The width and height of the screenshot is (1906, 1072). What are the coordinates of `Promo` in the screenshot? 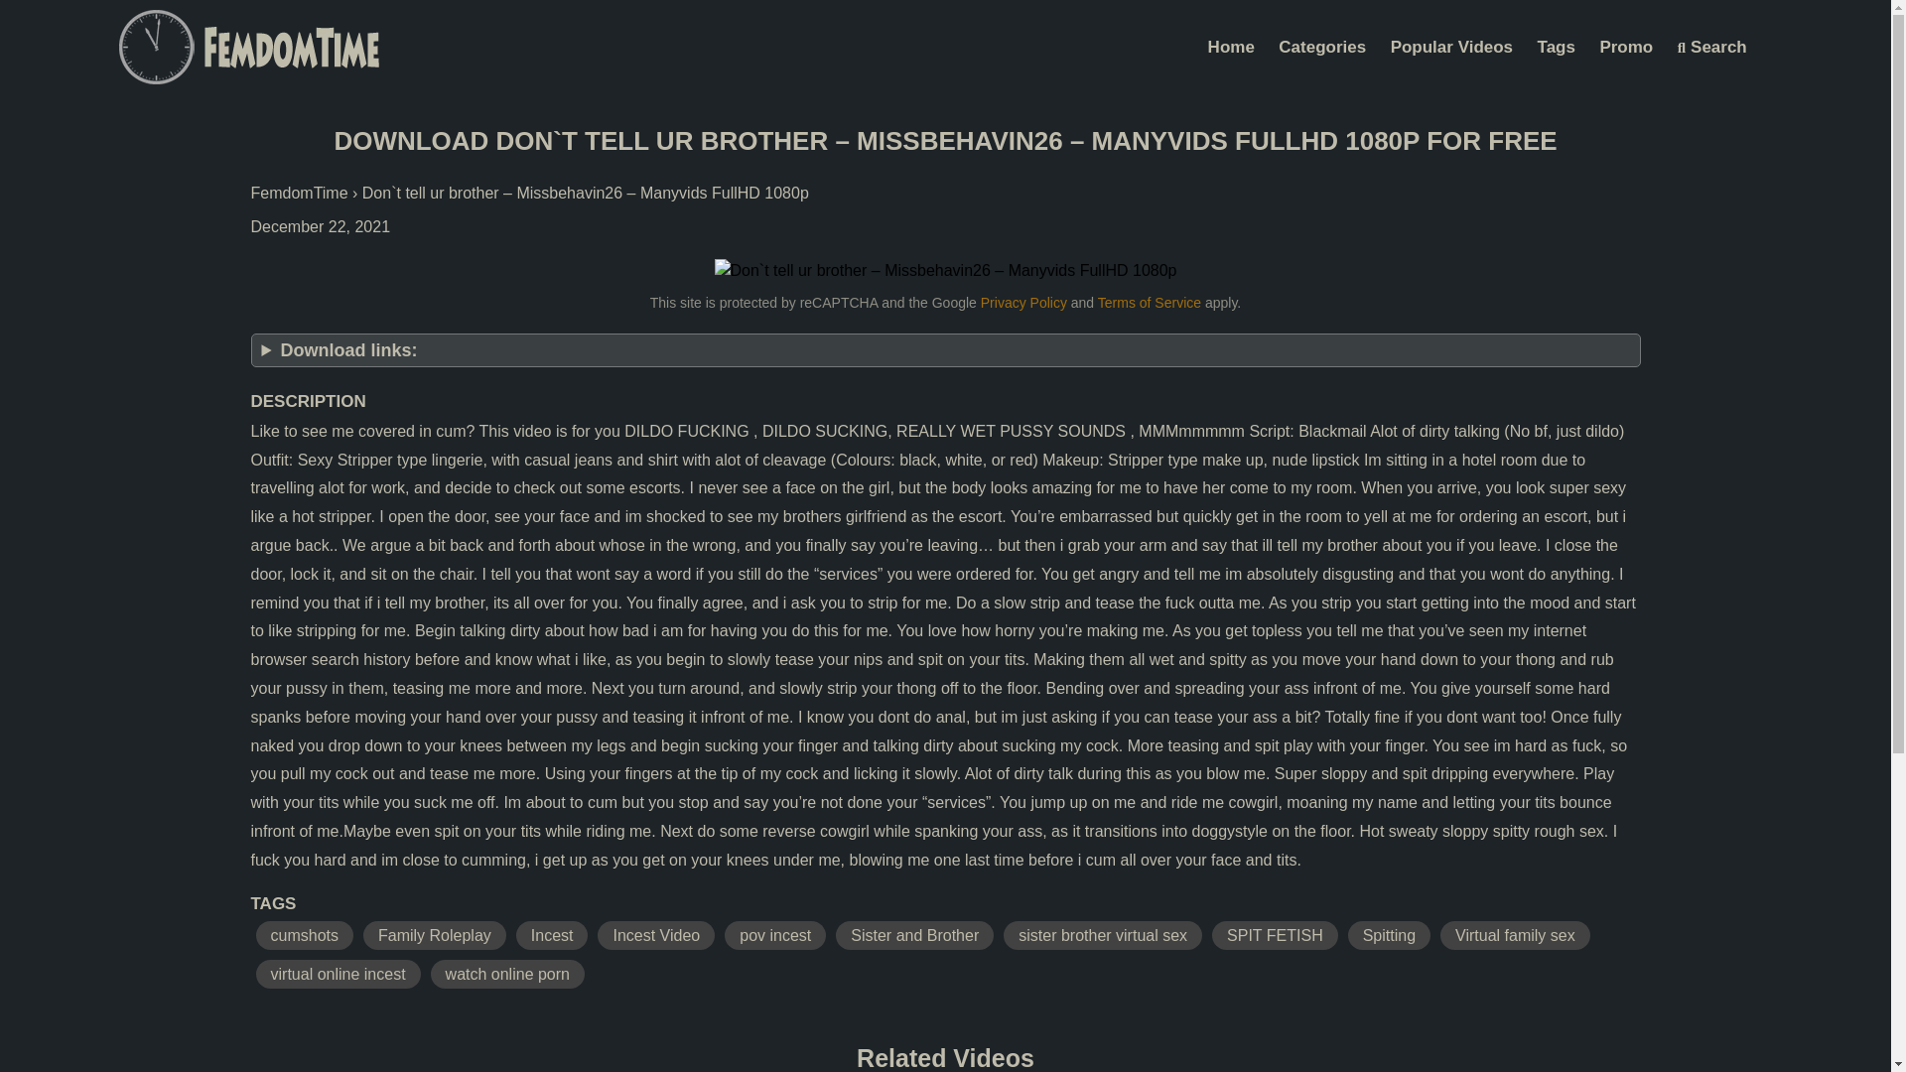 It's located at (1626, 47).